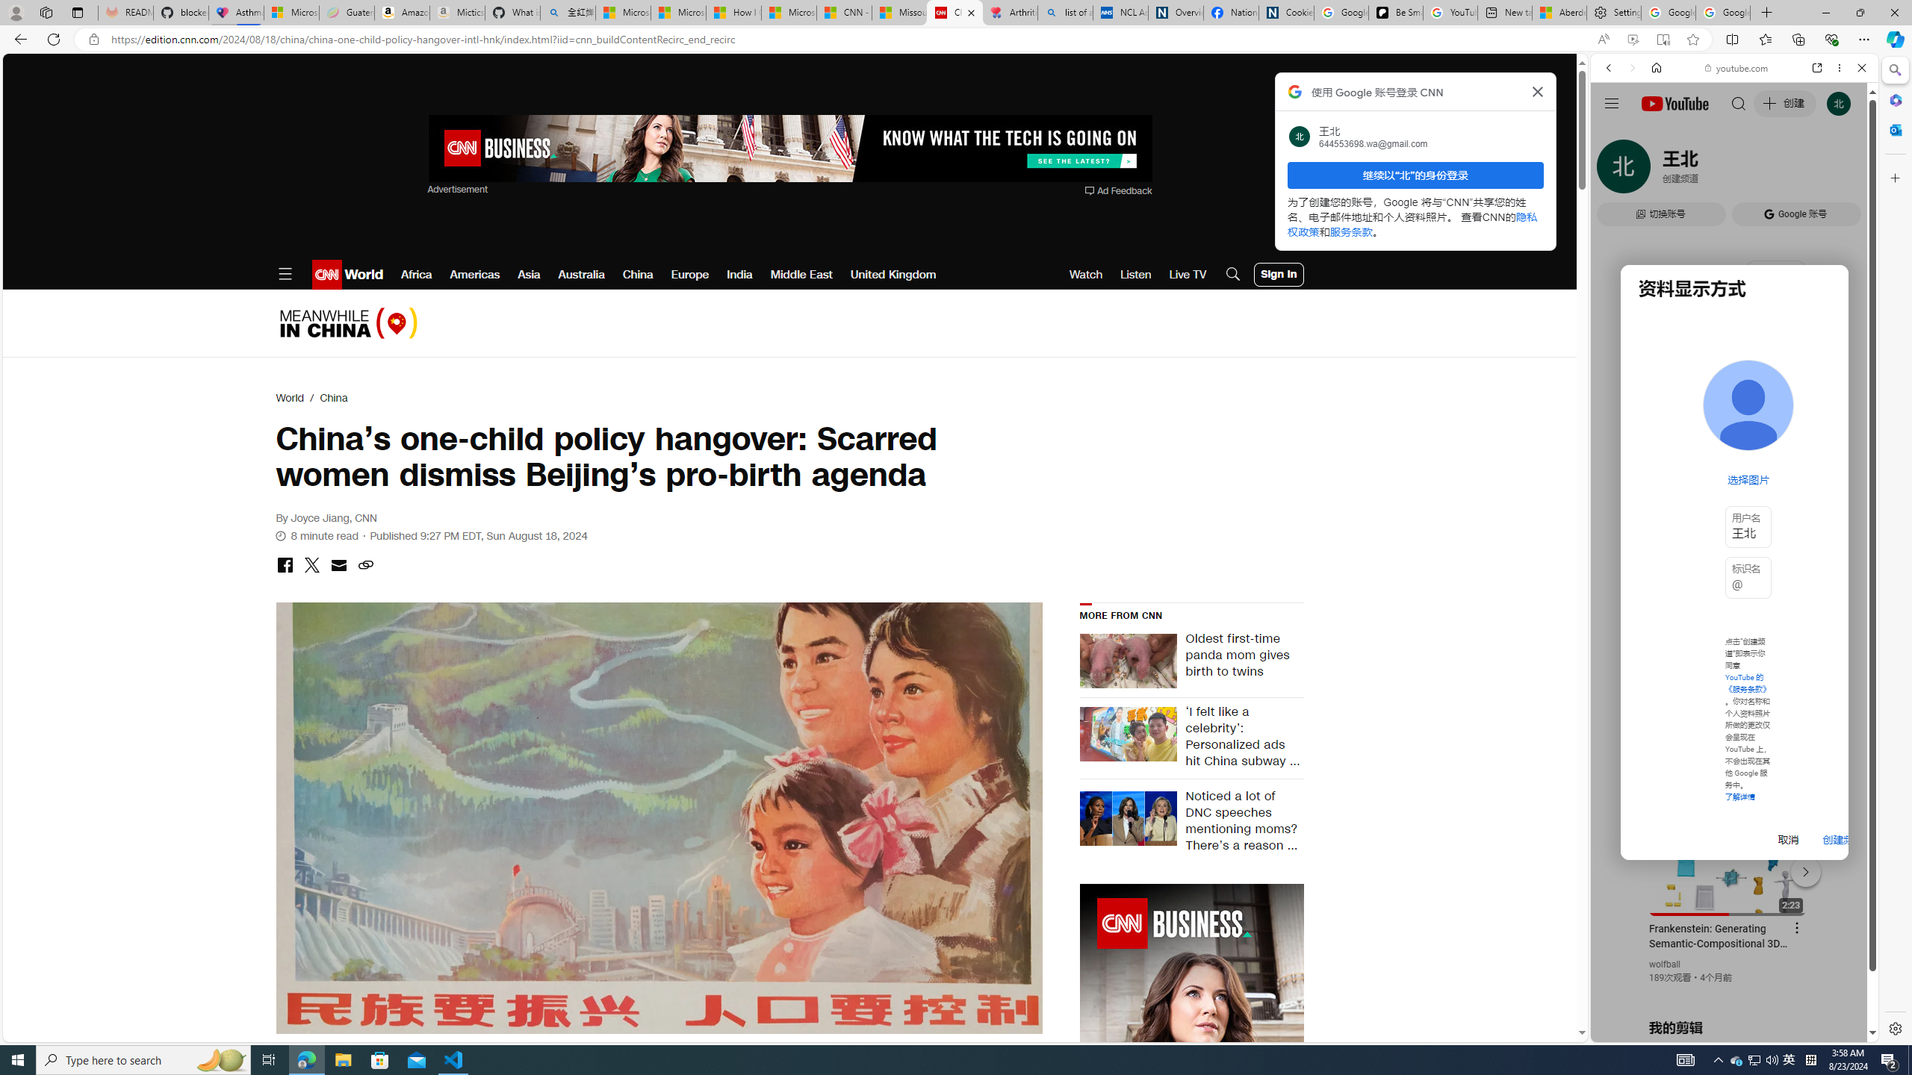 The image size is (1912, 1075). What do you see at coordinates (364, 564) in the screenshot?
I see `Class: icon-ui-link` at bounding box center [364, 564].